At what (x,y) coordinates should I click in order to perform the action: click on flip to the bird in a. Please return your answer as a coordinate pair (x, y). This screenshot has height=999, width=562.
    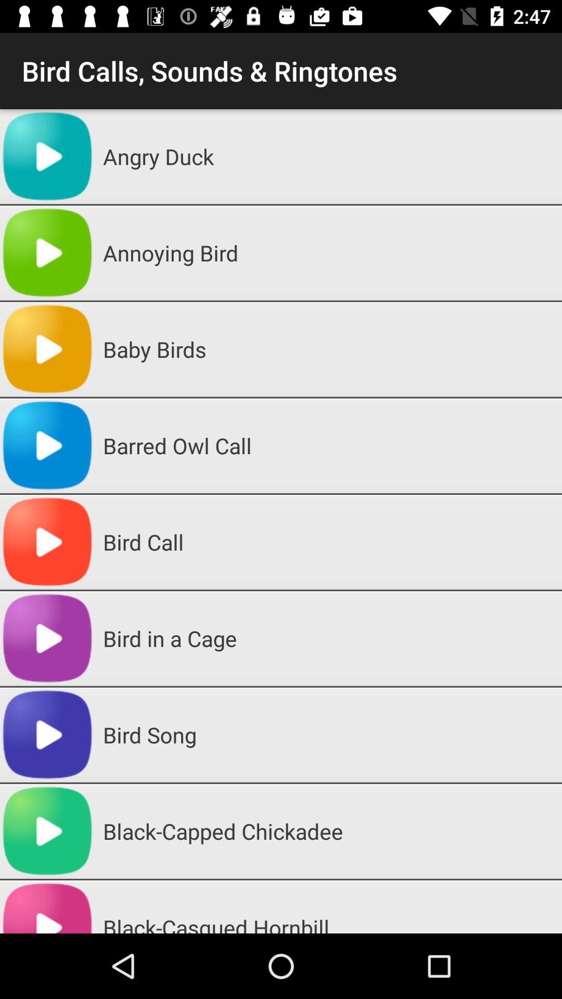
    Looking at the image, I should click on (328, 638).